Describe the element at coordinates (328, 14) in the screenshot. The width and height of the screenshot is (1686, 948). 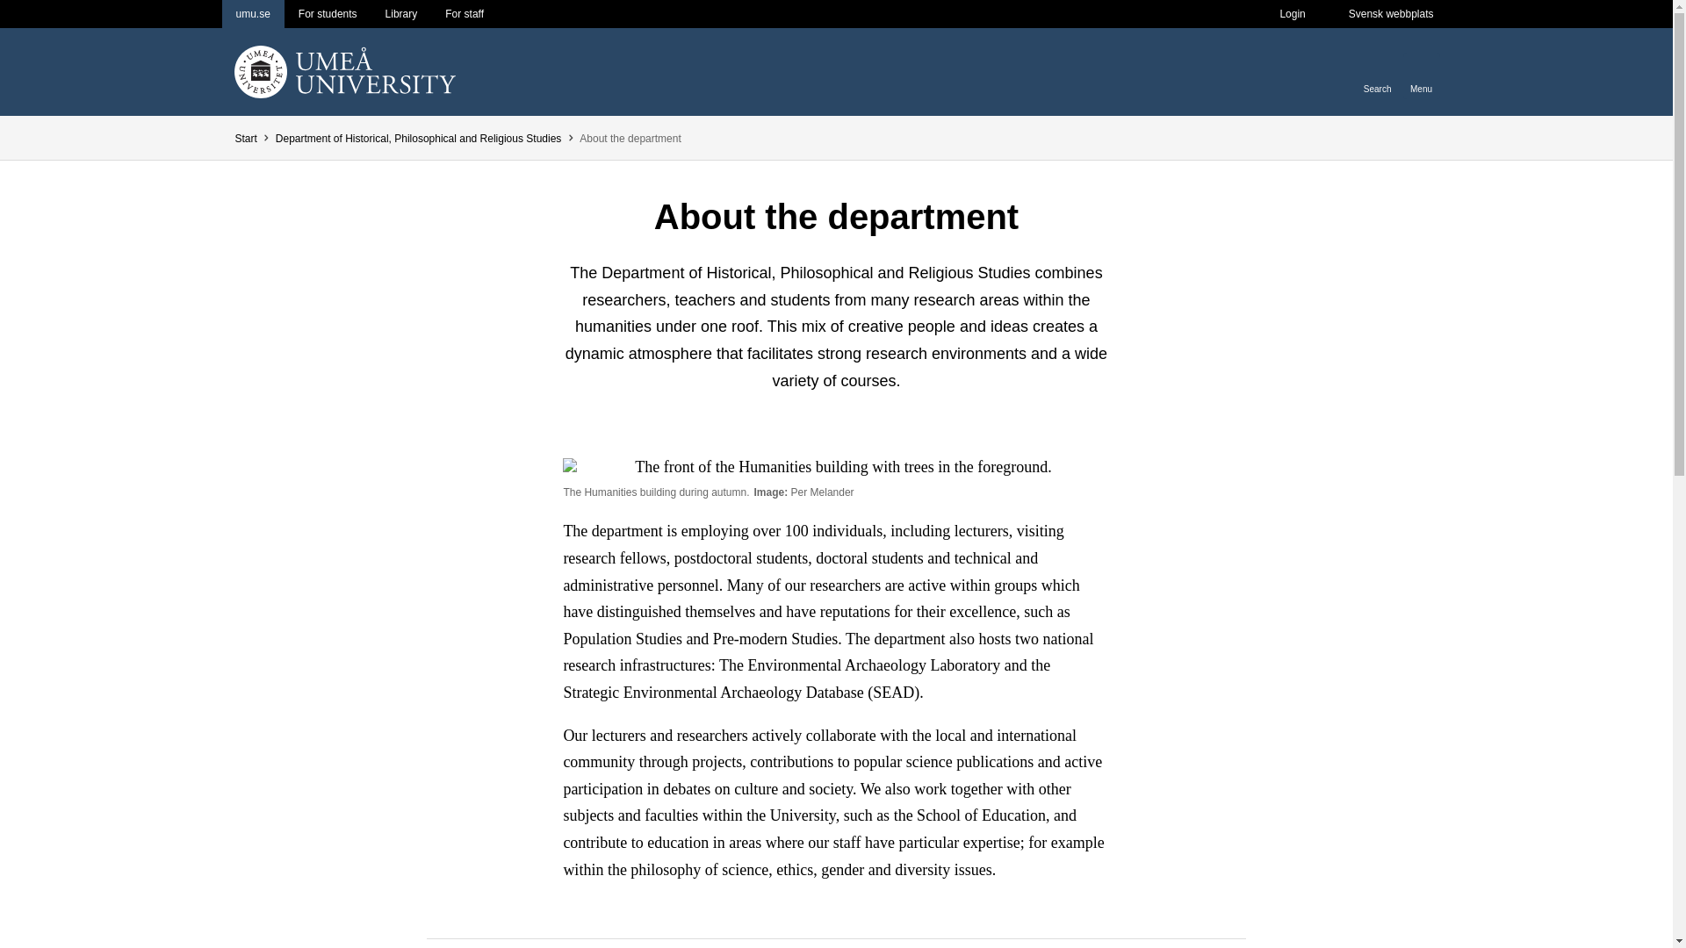
I see `For students` at that location.